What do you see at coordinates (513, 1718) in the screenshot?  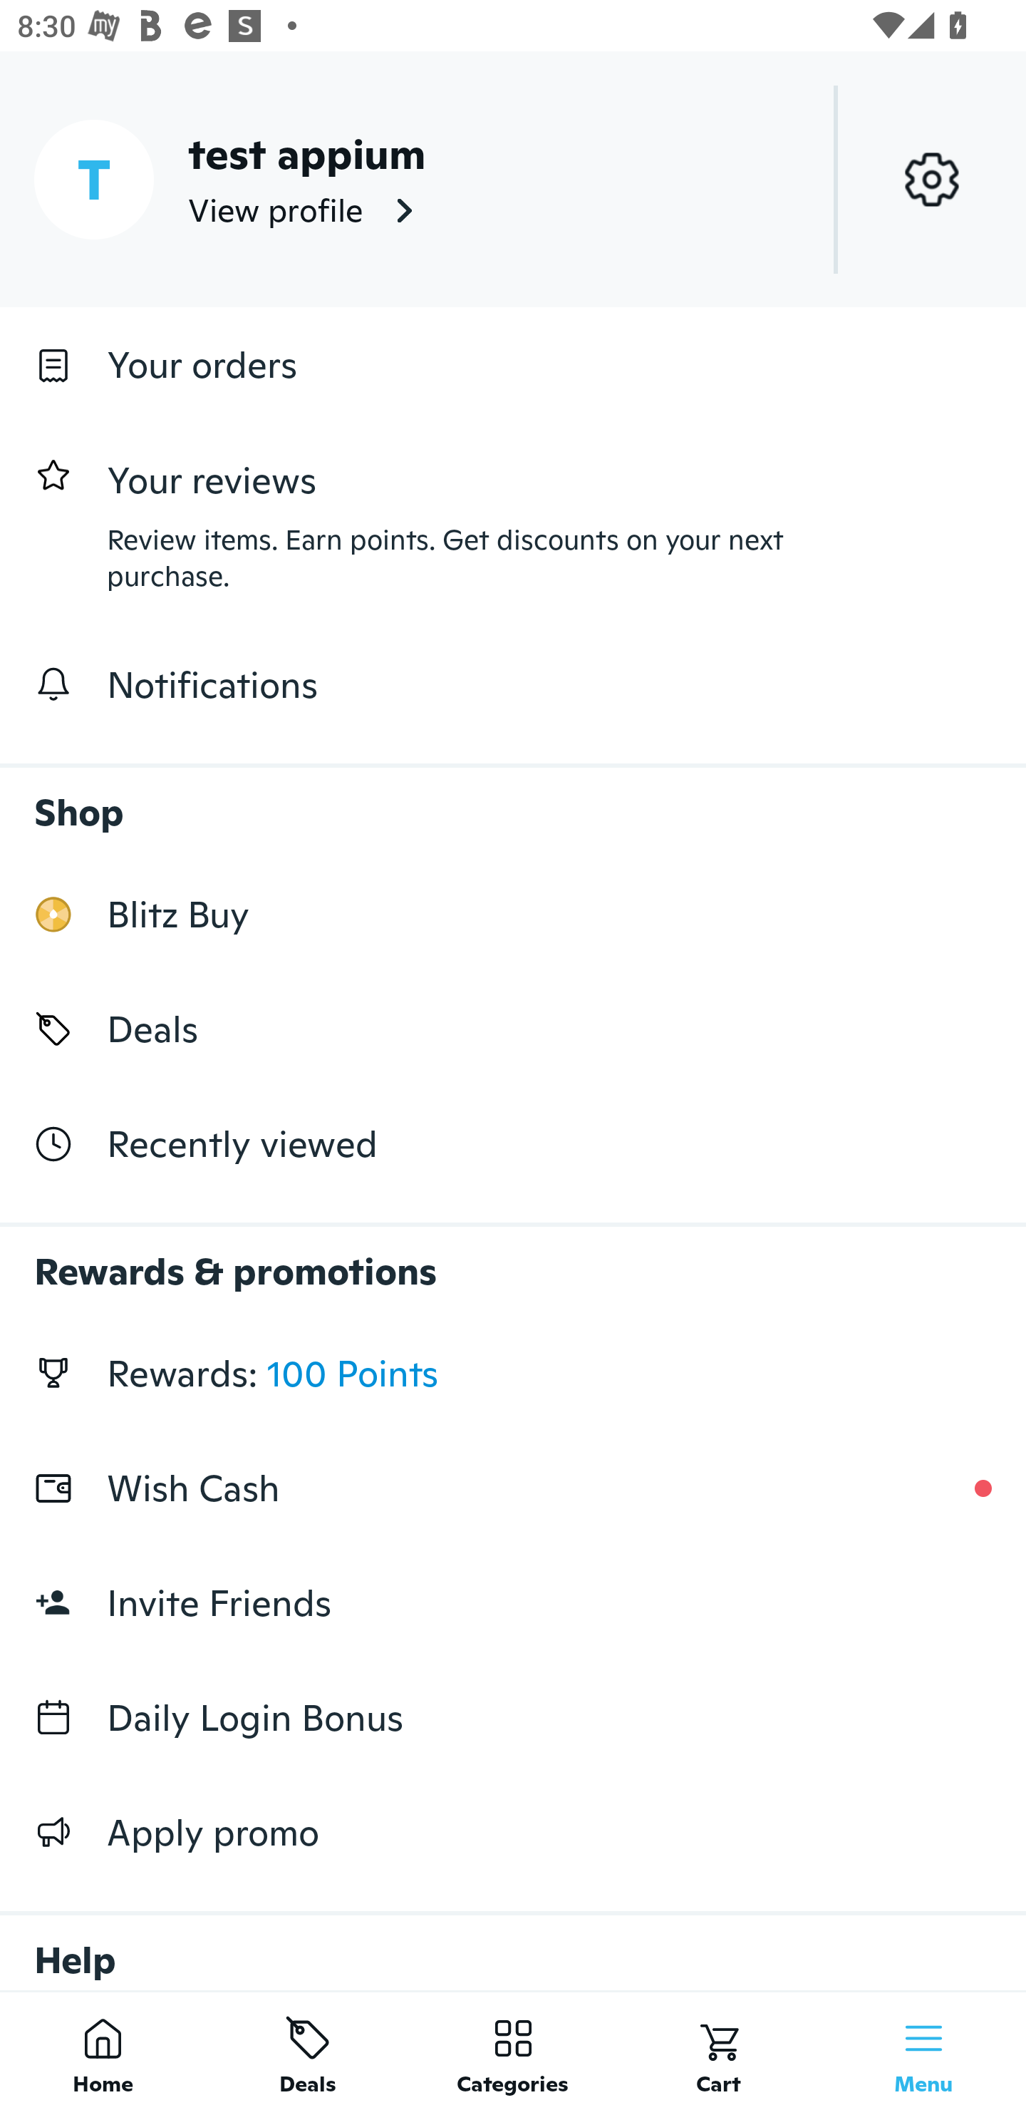 I see `Daily Login Bonus` at bounding box center [513, 1718].